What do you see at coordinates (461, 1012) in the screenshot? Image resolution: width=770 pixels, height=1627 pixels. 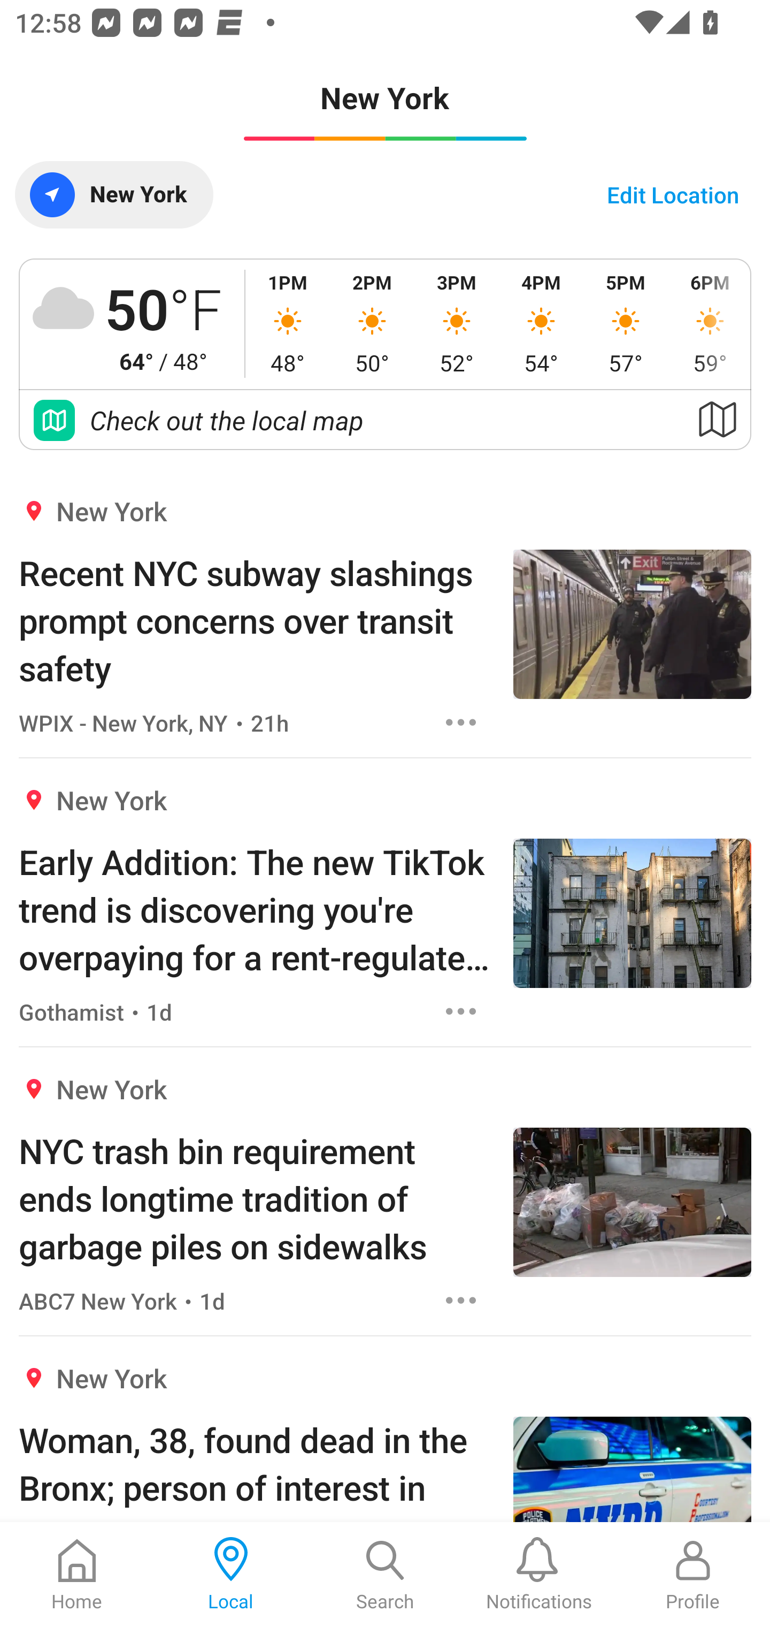 I see `Options` at bounding box center [461, 1012].